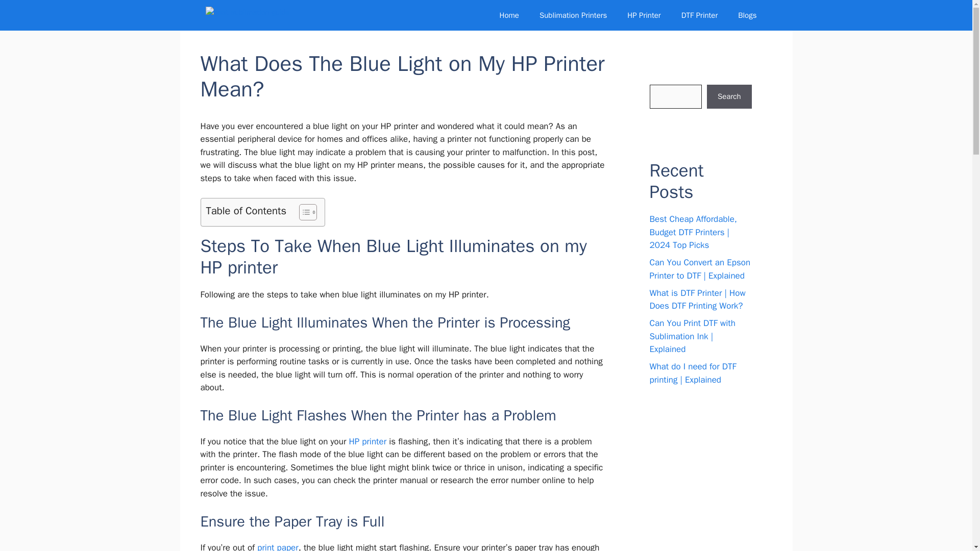  Describe the element at coordinates (509, 15) in the screenshot. I see `Home` at that location.